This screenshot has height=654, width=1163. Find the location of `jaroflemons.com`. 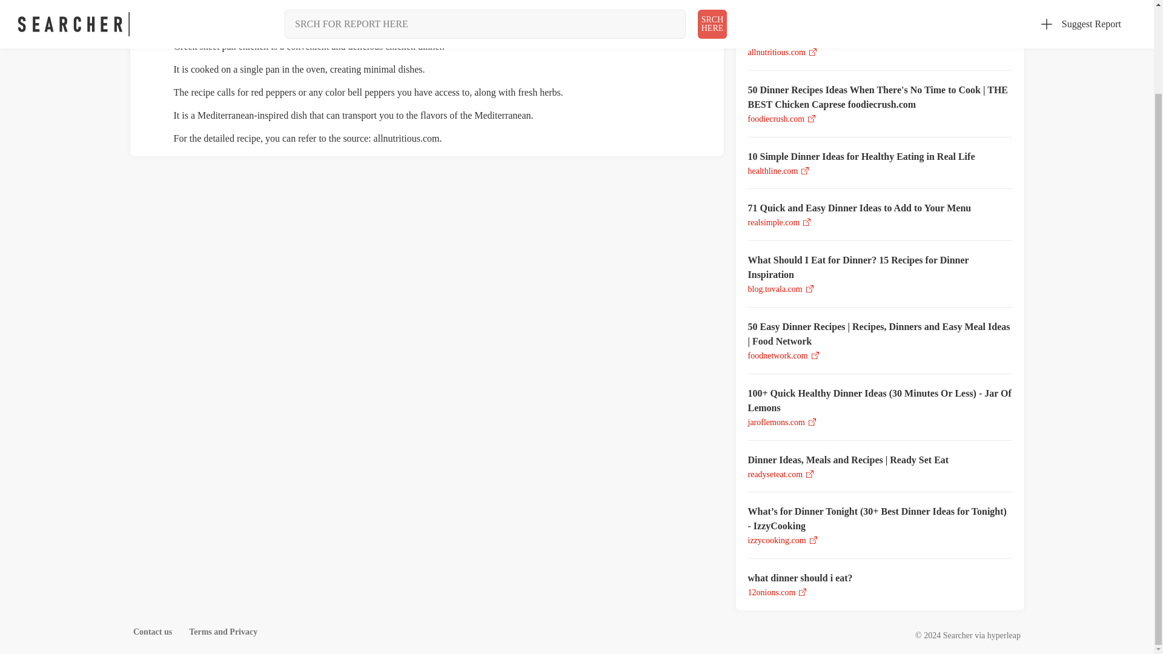

jaroflemons.com is located at coordinates (776, 423).